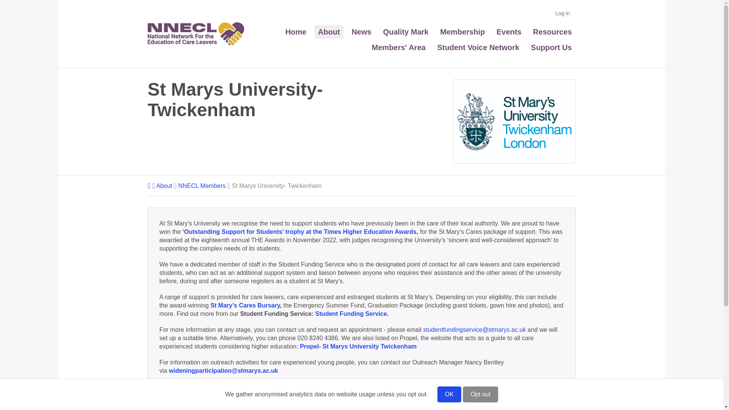  Describe the element at coordinates (296, 32) in the screenshot. I see `Home` at that location.